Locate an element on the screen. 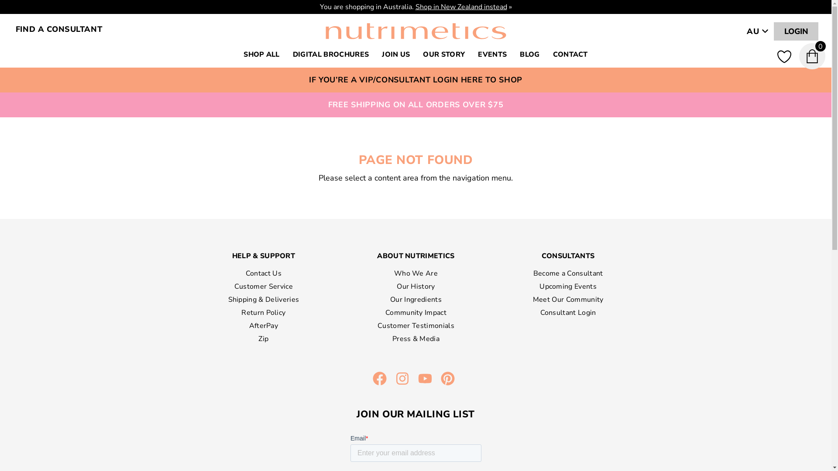 The height and width of the screenshot is (471, 838). HELP & SUPPORT is located at coordinates (264, 256).